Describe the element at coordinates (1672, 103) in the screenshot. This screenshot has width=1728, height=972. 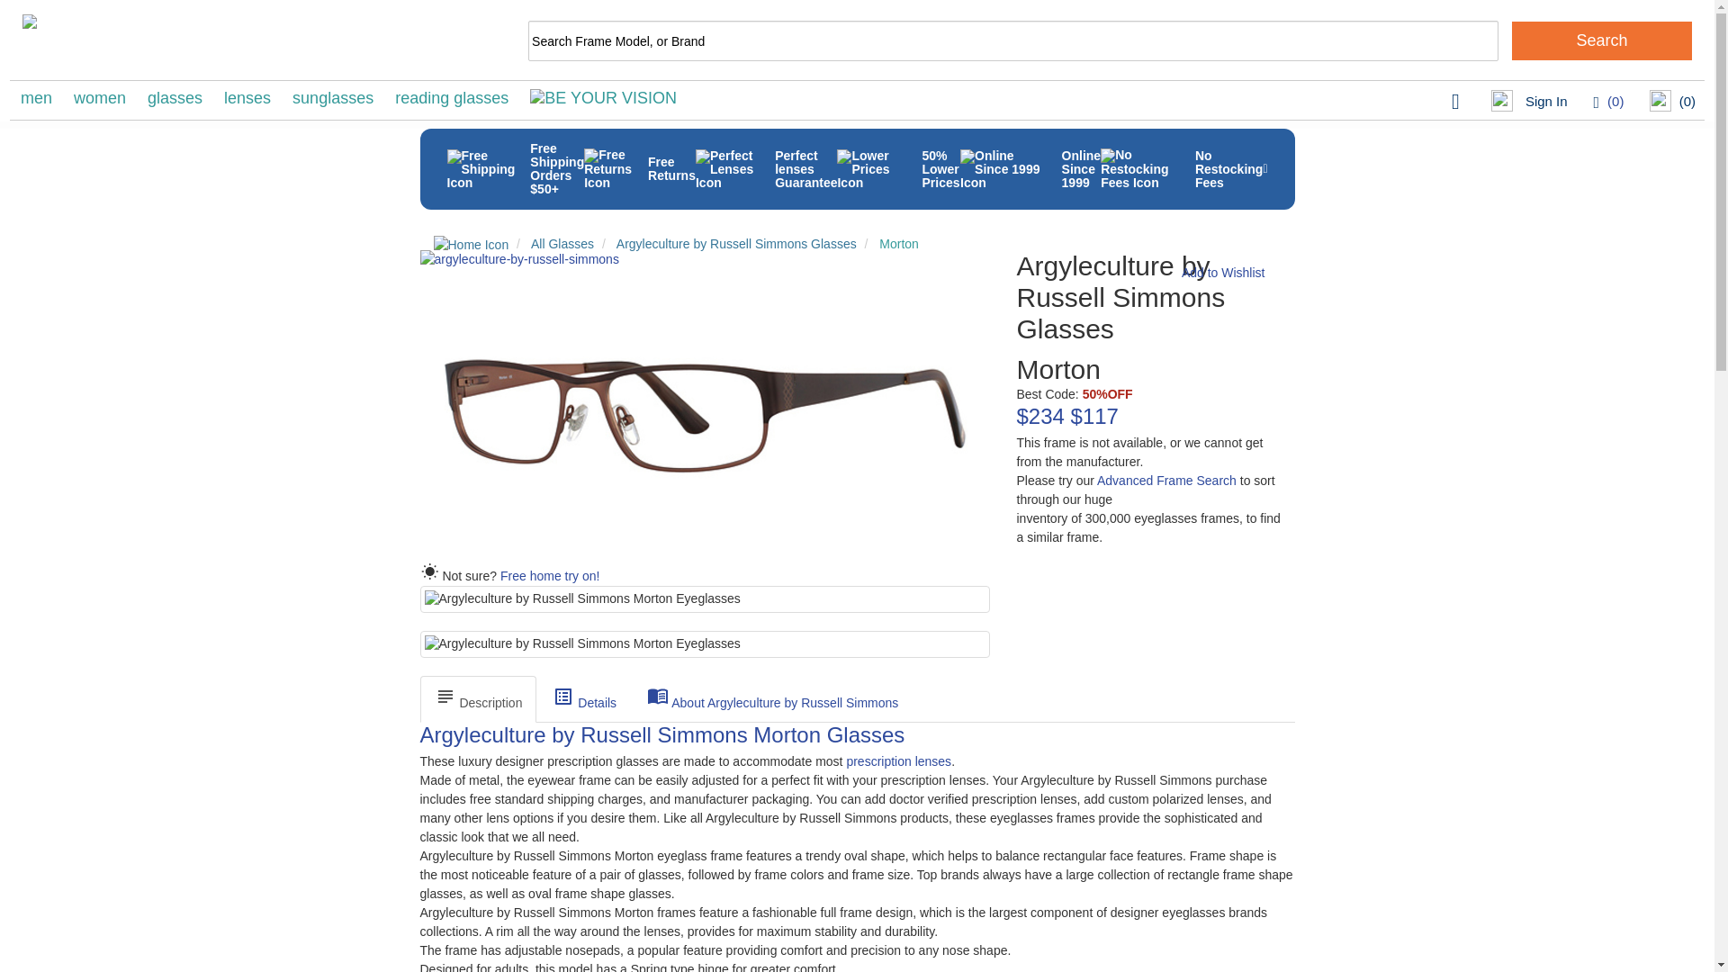
I see `Shopping Cart` at that location.